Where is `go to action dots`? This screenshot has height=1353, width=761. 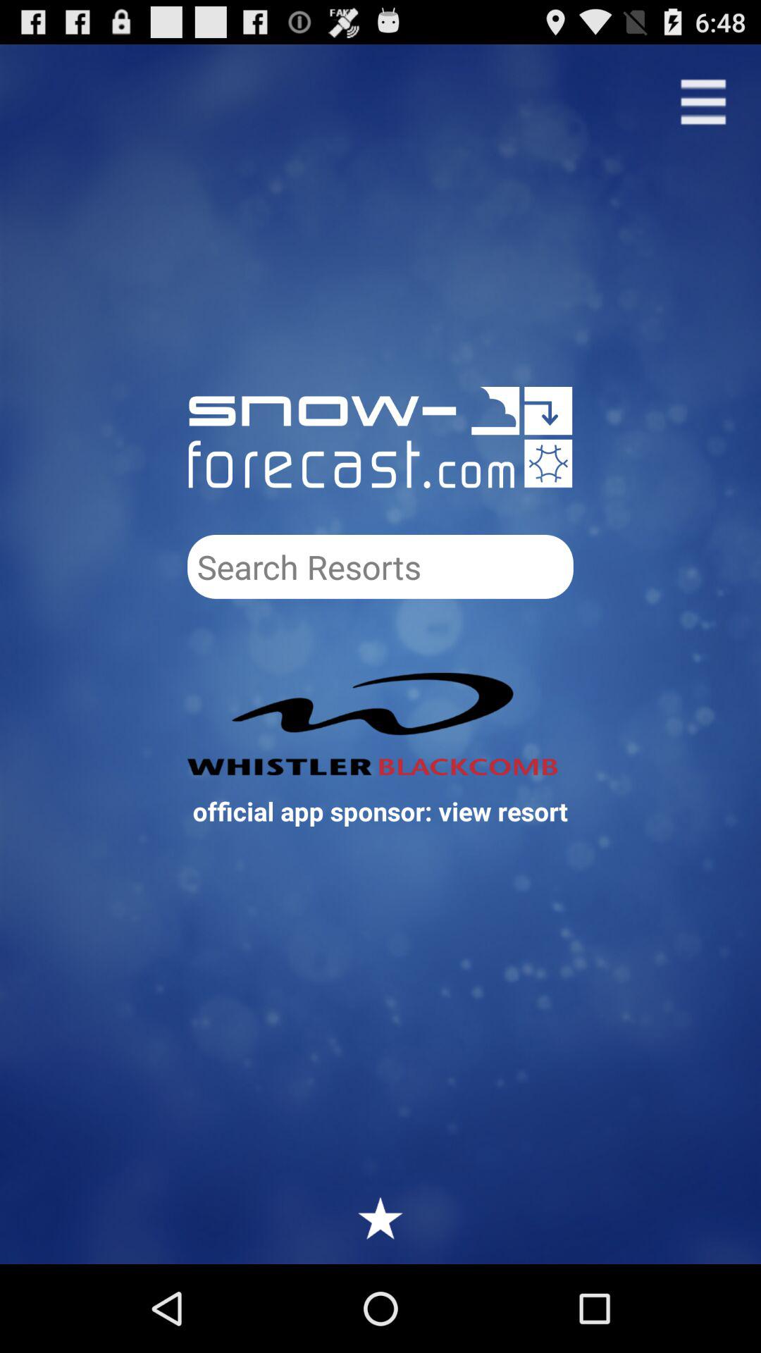 go to action dots is located at coordinates (703, 101).